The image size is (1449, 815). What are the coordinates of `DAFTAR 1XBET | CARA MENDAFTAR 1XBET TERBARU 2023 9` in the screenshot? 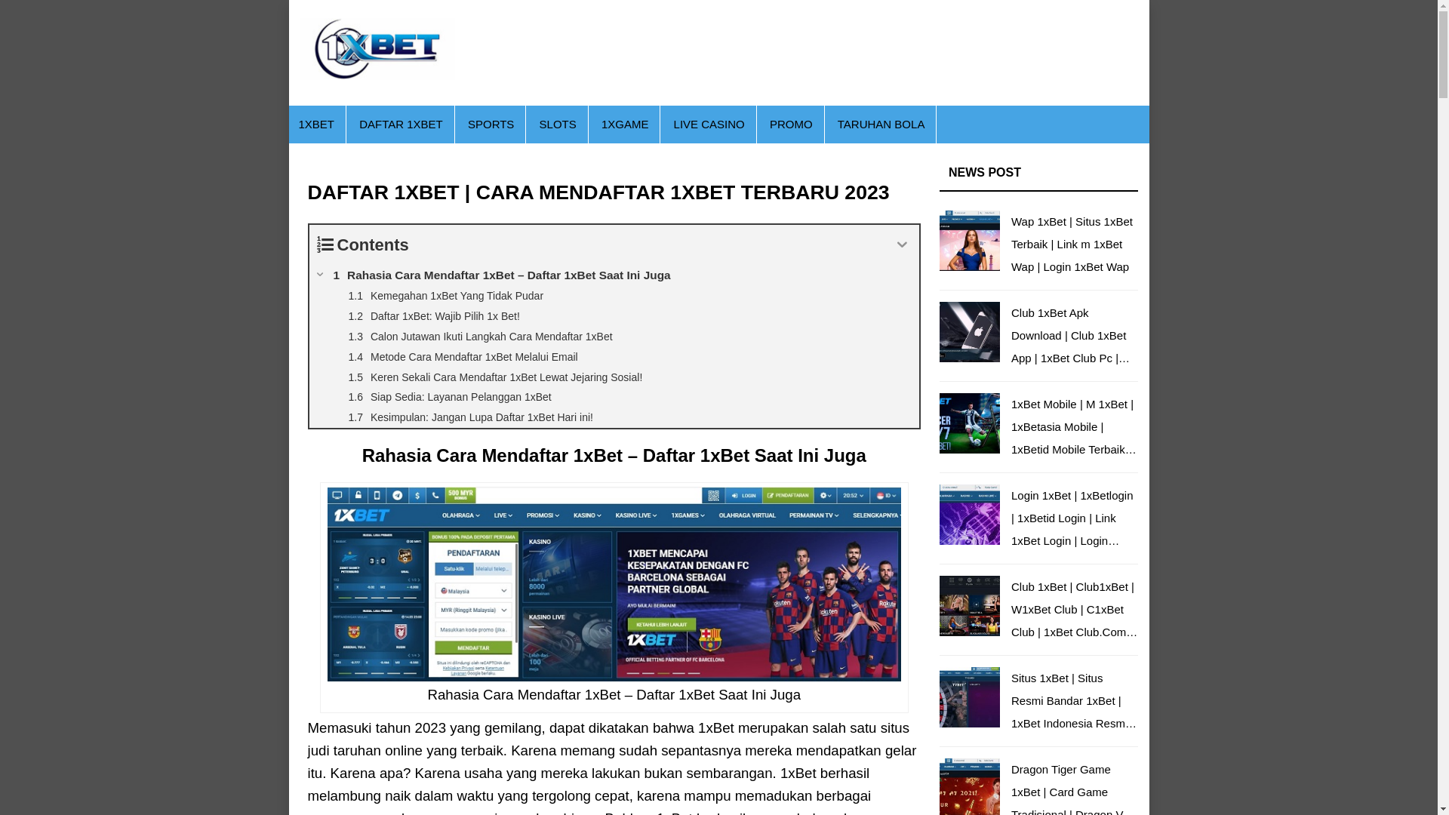 It's located at (614, 584).